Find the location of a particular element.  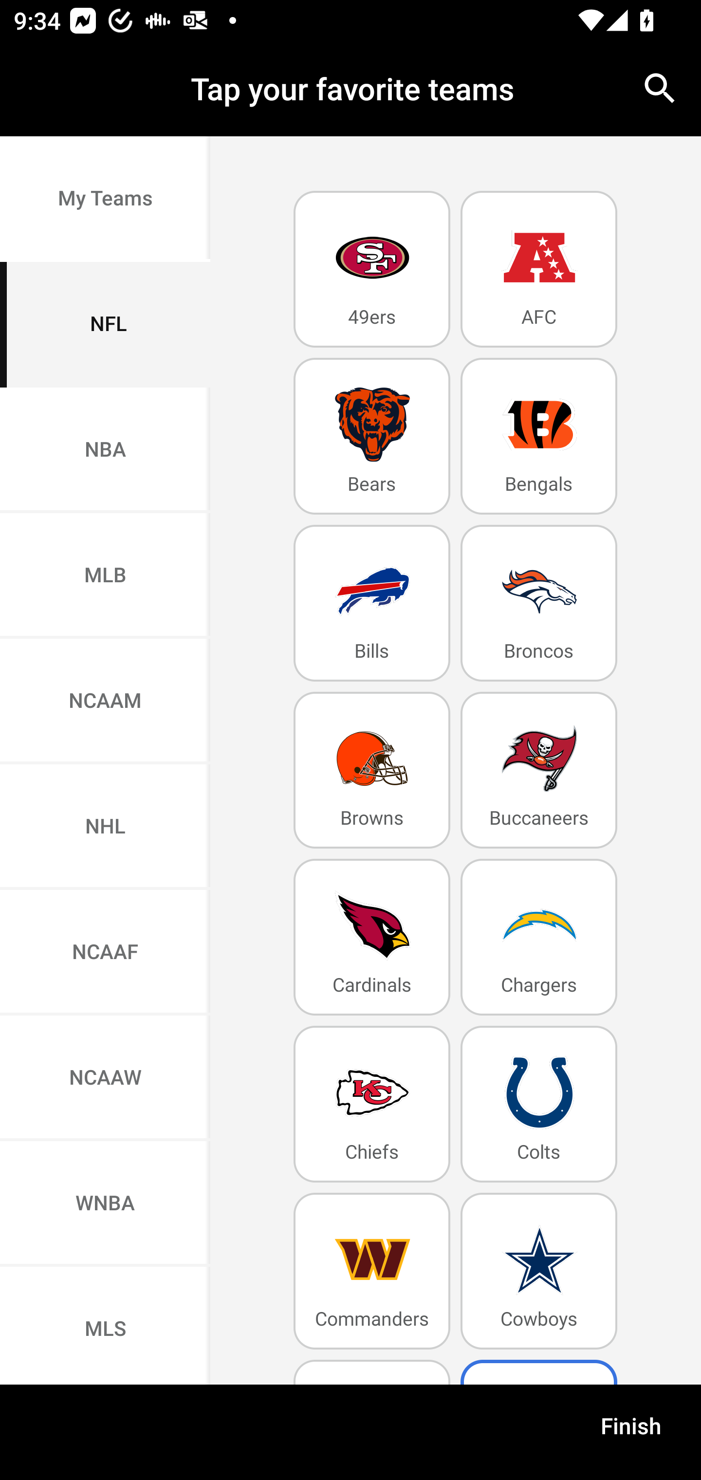

search is located at coordinates (660, 89).